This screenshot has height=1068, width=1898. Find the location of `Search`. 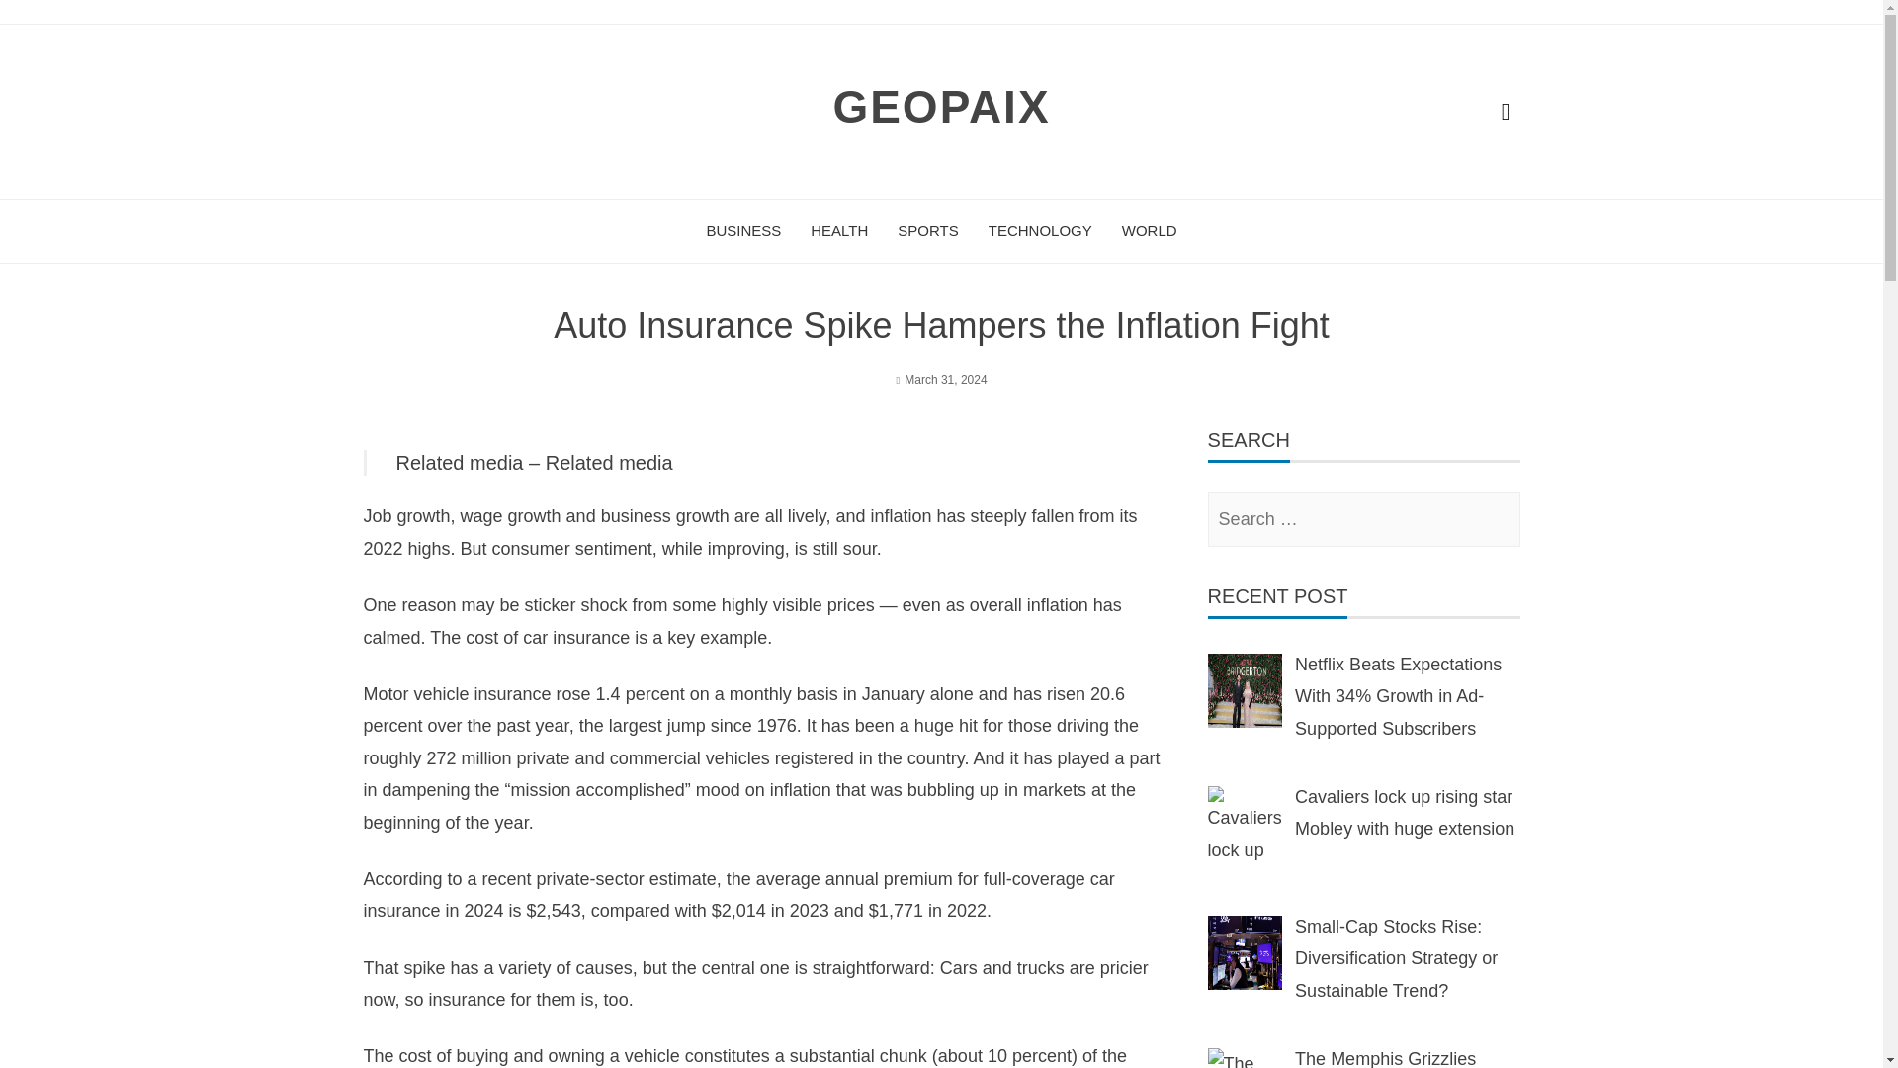

Search is located at coordinates (47, 26).